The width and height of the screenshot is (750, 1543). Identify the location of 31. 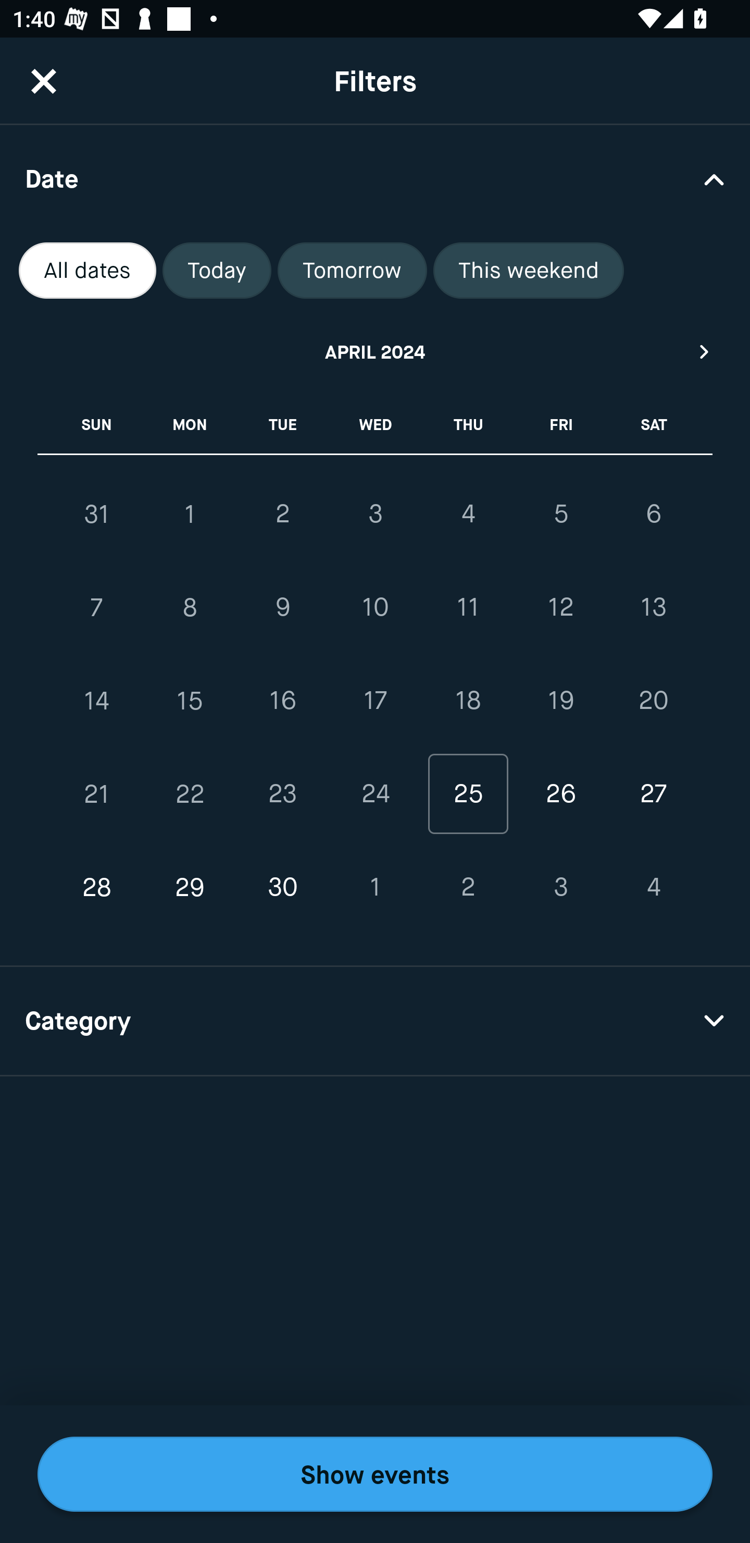
(97, 514).